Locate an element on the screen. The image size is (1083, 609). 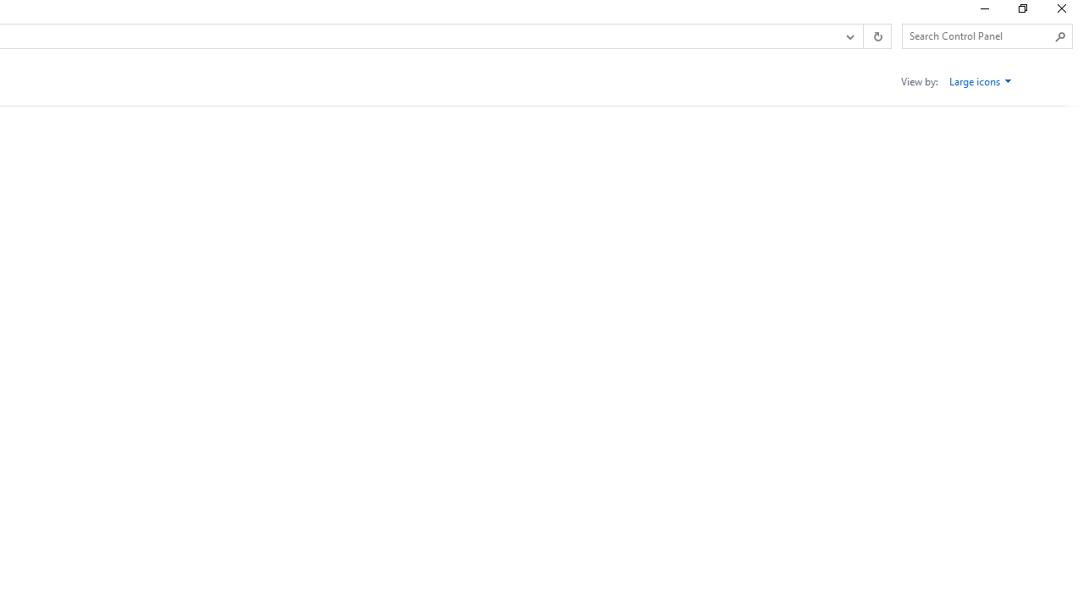
Restore is located at coordinates (1022, 12).